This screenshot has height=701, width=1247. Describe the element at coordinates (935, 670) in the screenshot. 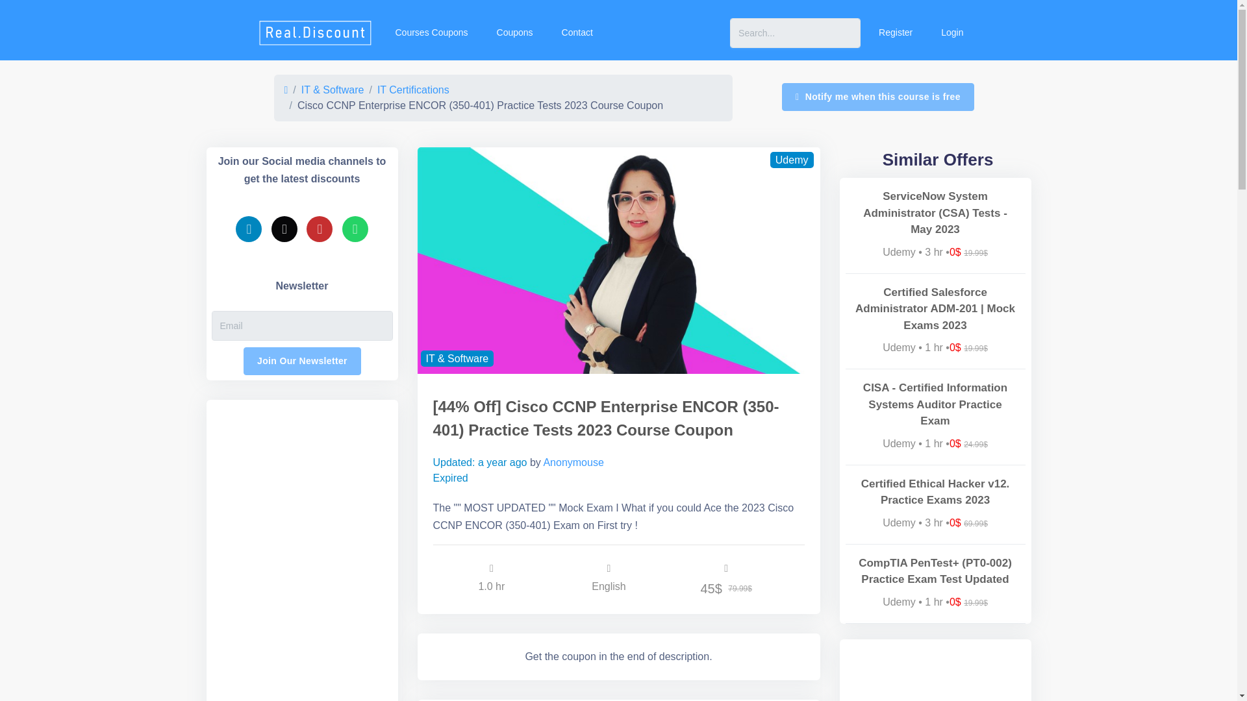

I see `Advertisement` at that location.